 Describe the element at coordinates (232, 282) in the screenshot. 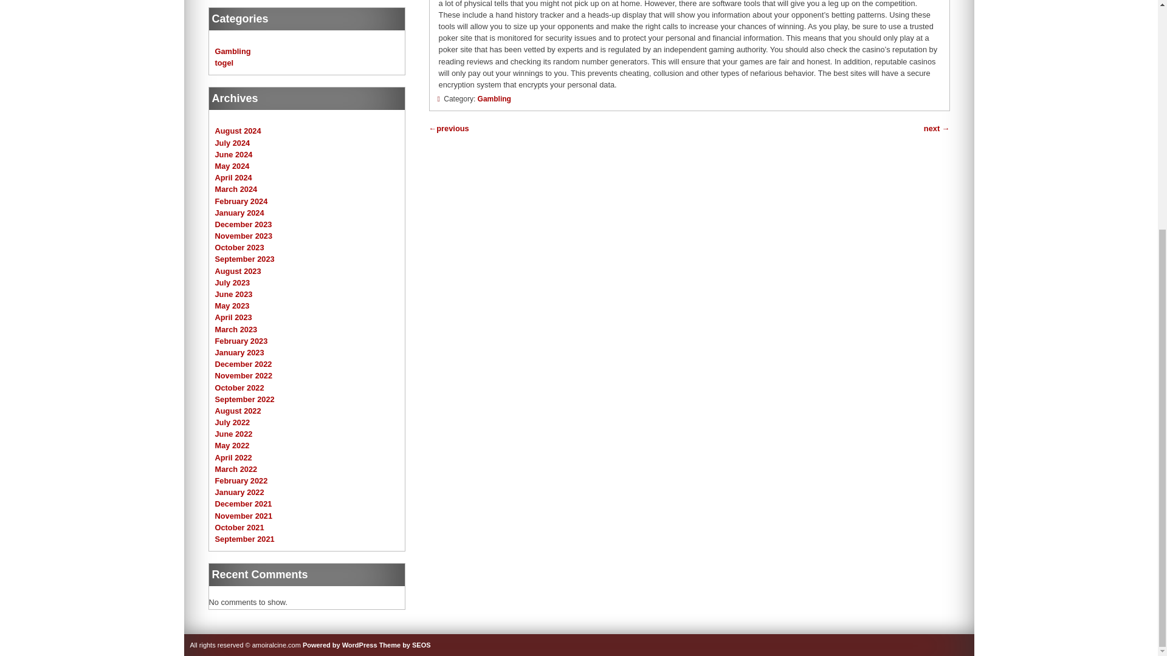

I see `July 2023` at that location.